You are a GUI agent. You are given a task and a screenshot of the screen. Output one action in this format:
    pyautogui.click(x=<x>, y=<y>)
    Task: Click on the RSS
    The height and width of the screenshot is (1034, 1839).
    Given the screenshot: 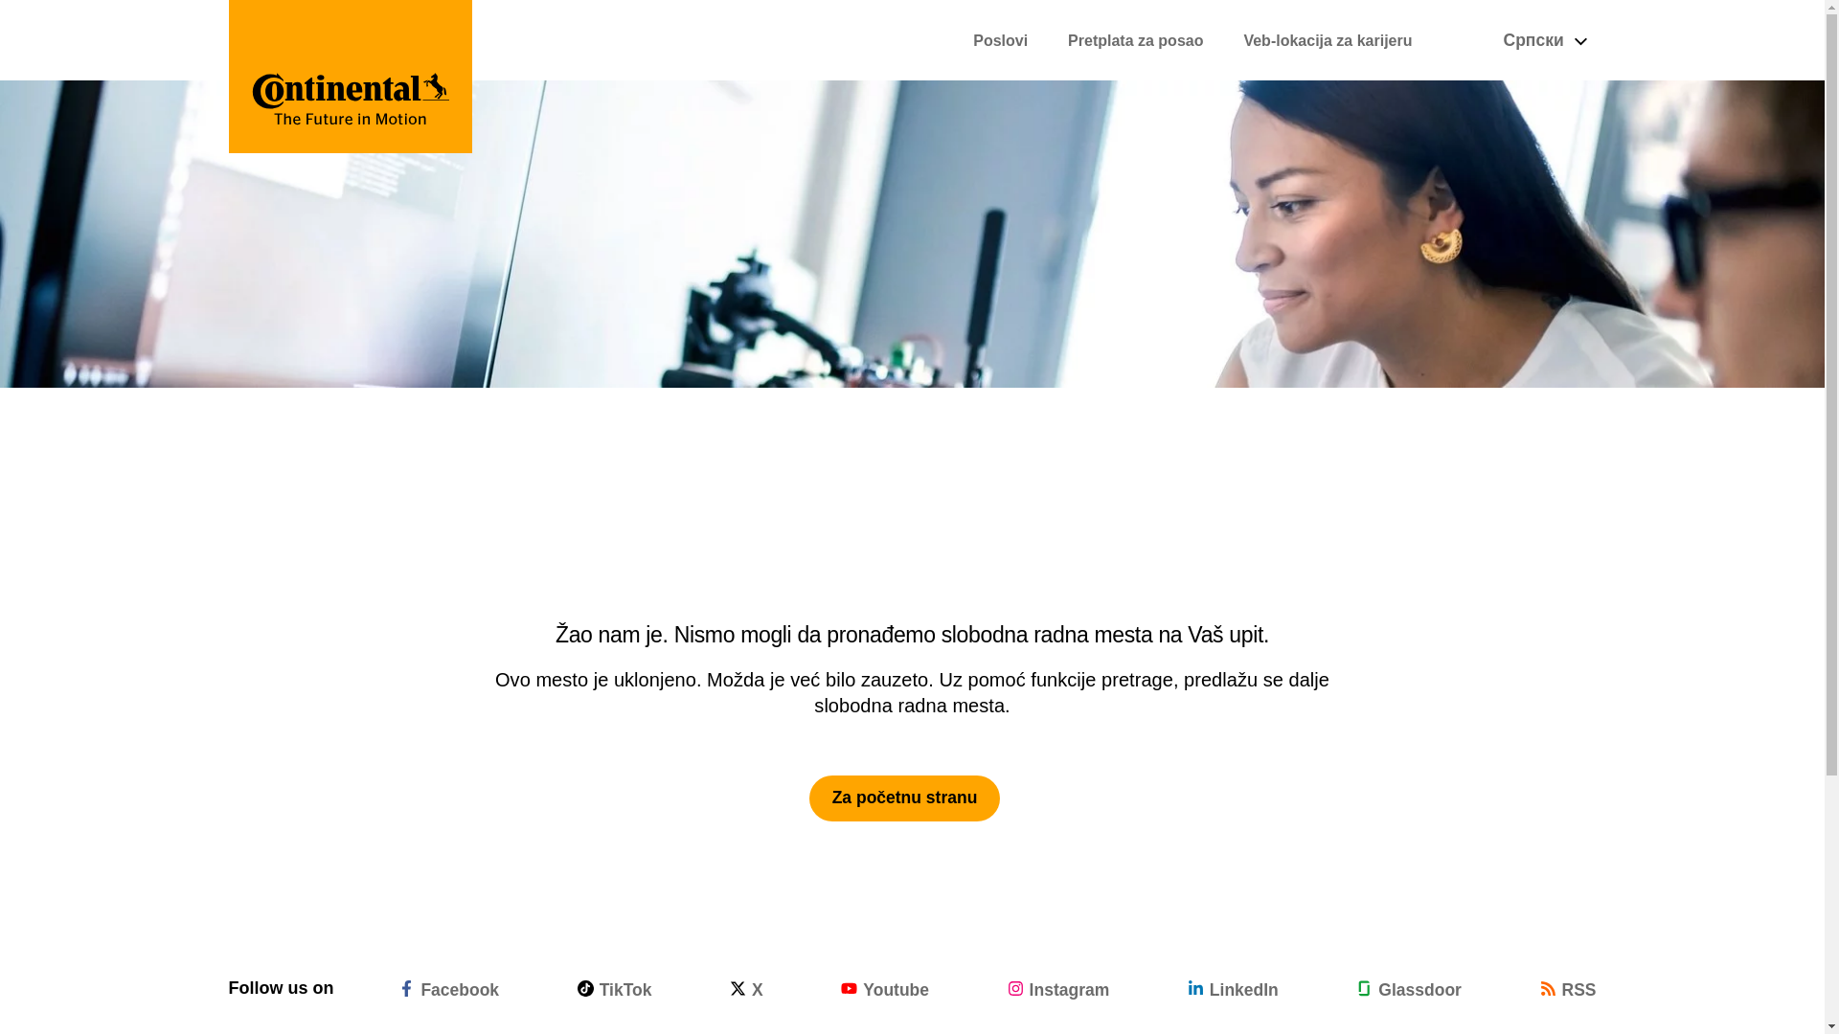 What is the action you would take?
    pyautogui.click(x=1568, y=988)
    